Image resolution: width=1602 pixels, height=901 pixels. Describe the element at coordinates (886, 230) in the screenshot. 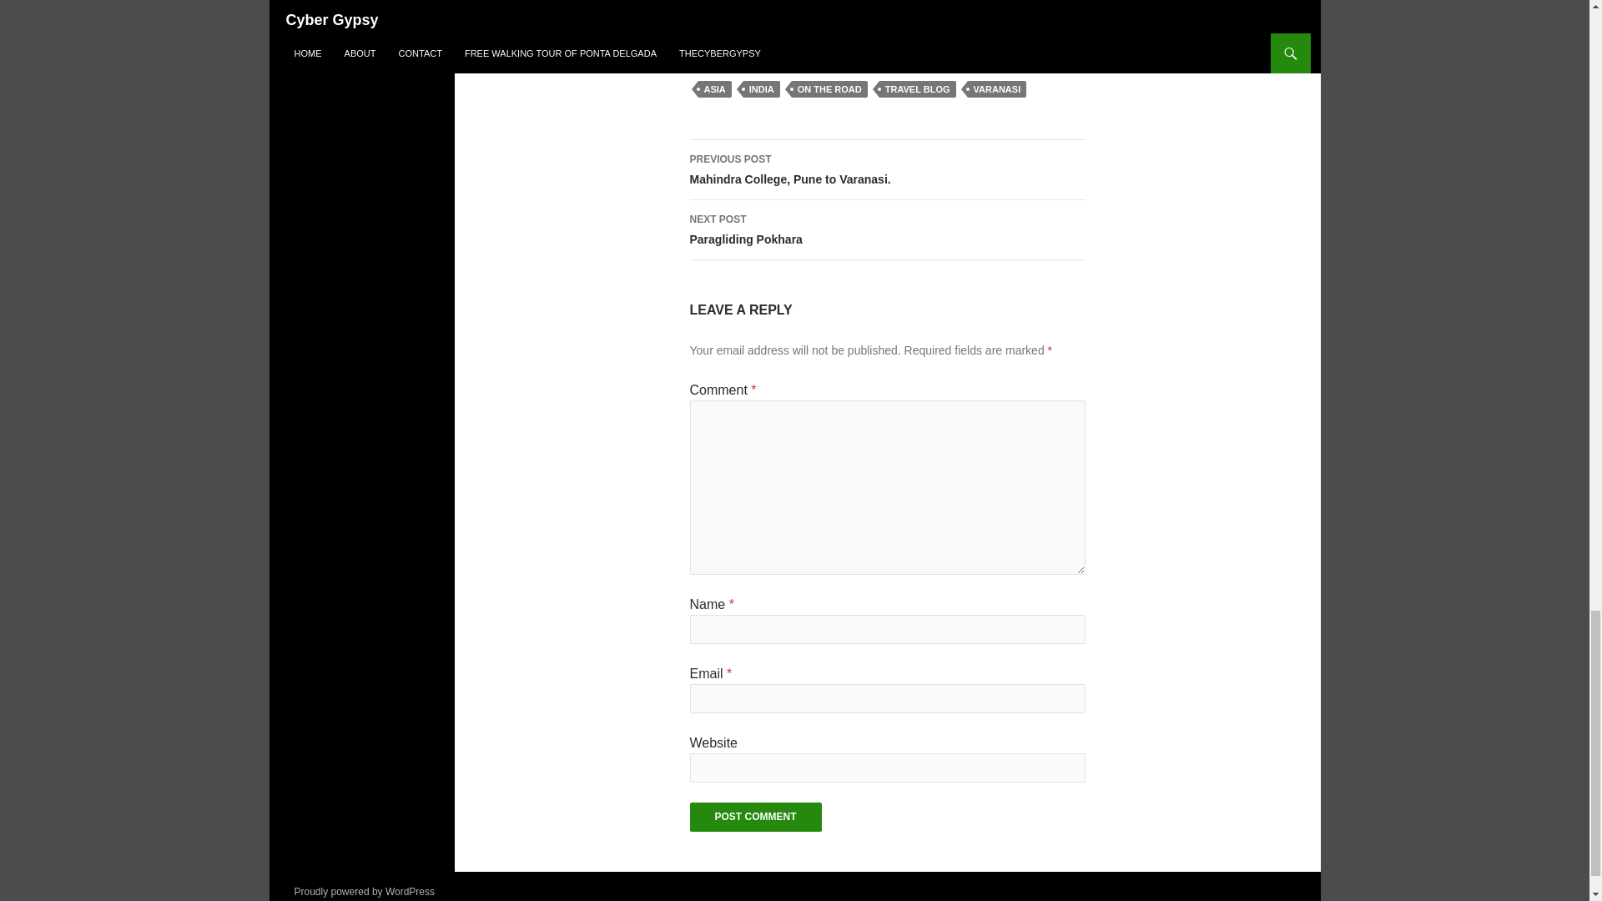

I see `TRAVEL BLOG` at that location.